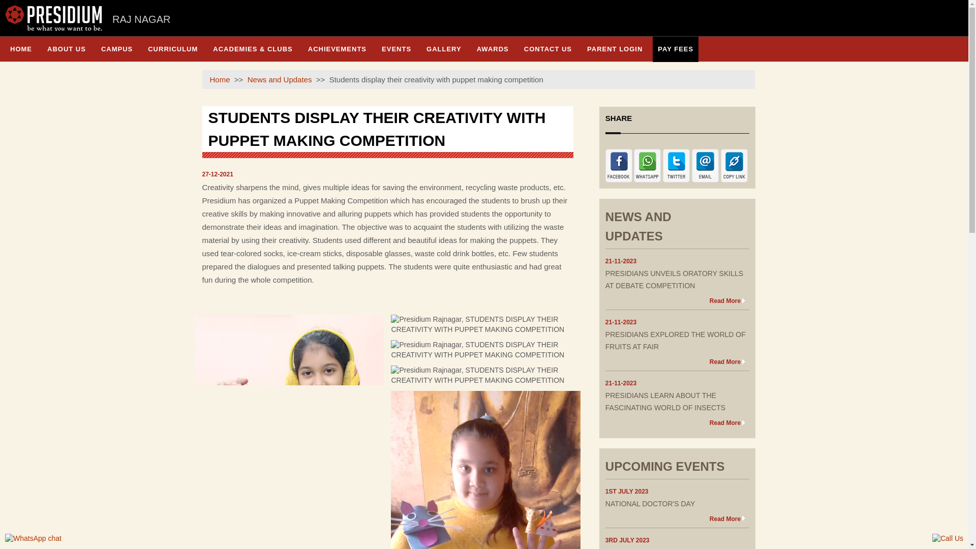 The image size is (976, 549). Describe the element at coordinates (20, 49) in the screenshot. I see `HOME` at that location.